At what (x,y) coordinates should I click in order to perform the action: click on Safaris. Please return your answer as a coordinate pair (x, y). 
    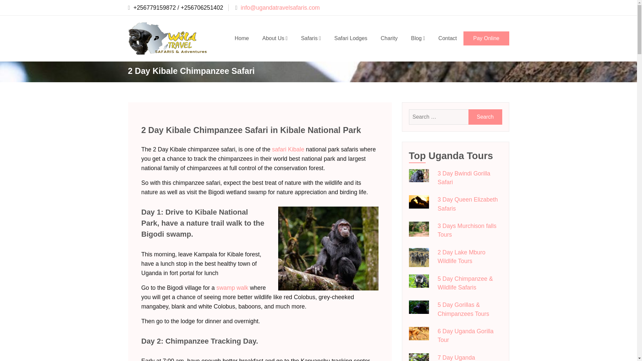
    Looking at the image, I should click on (311, 38).